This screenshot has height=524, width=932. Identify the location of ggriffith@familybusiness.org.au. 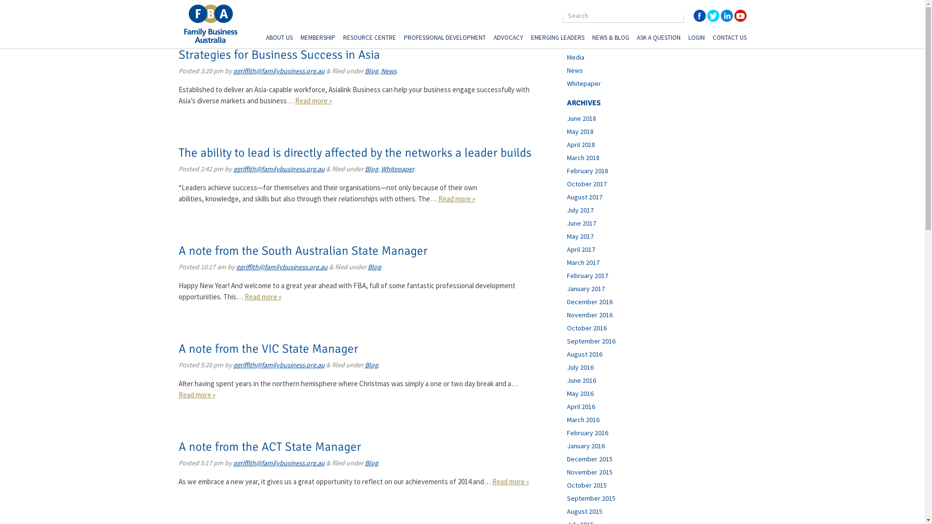
(279, 169).